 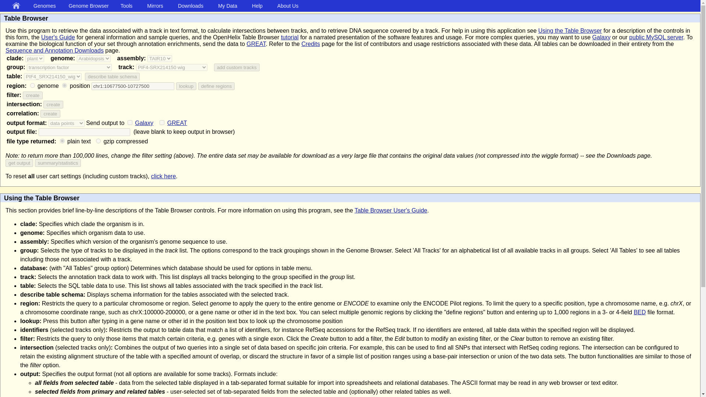 I want to click on create, so click(x=53, y=104).